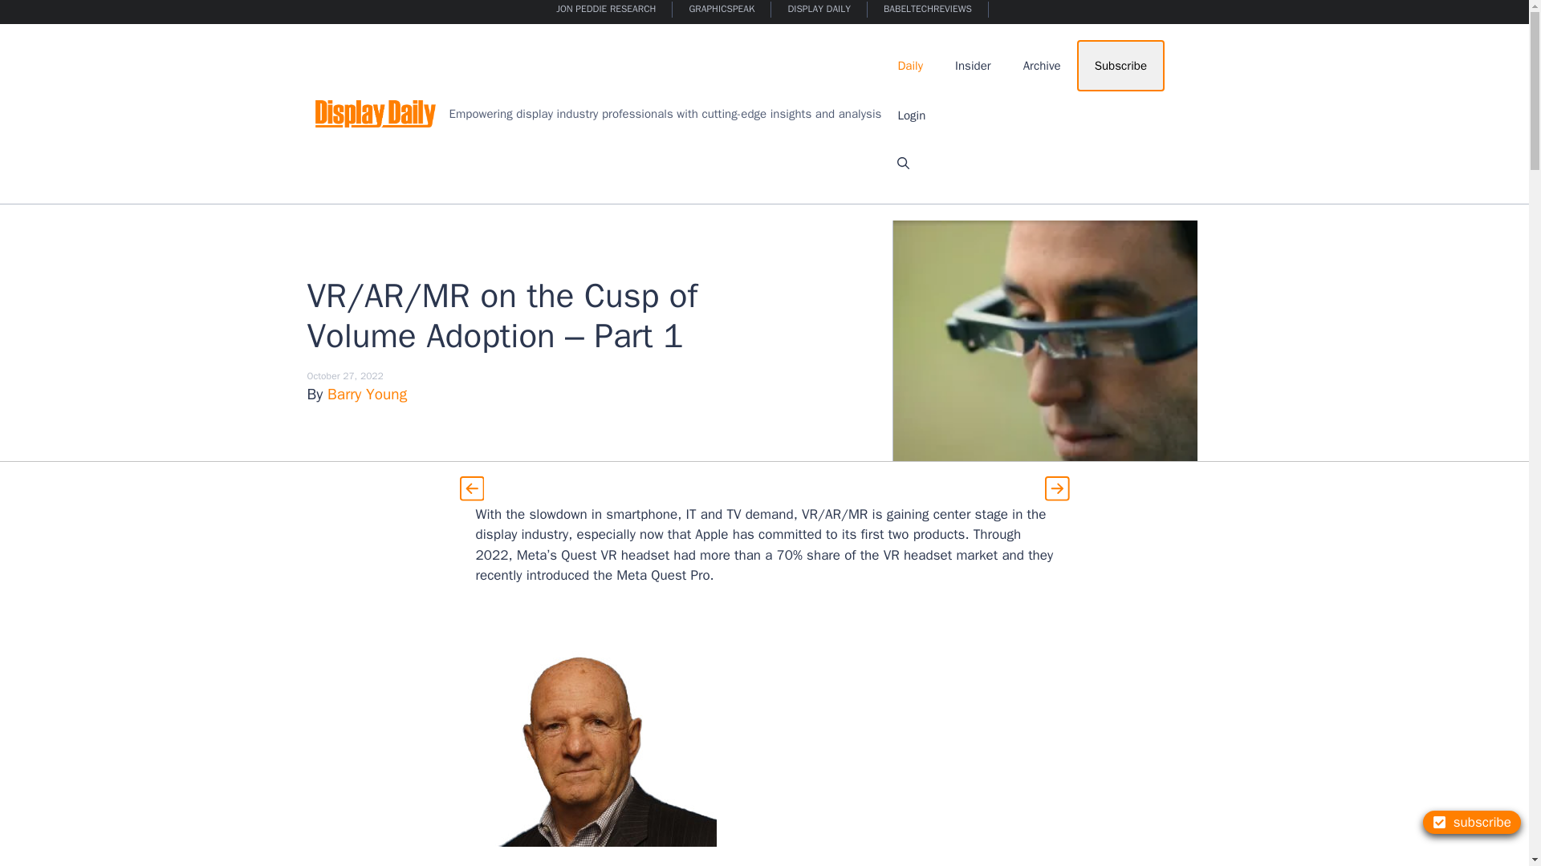 This screenshot has width=1541, height=866. What do you see at coordinates (366, 395) in the screenshot?
I see `Barry Young` at bounding box center [366, 395].